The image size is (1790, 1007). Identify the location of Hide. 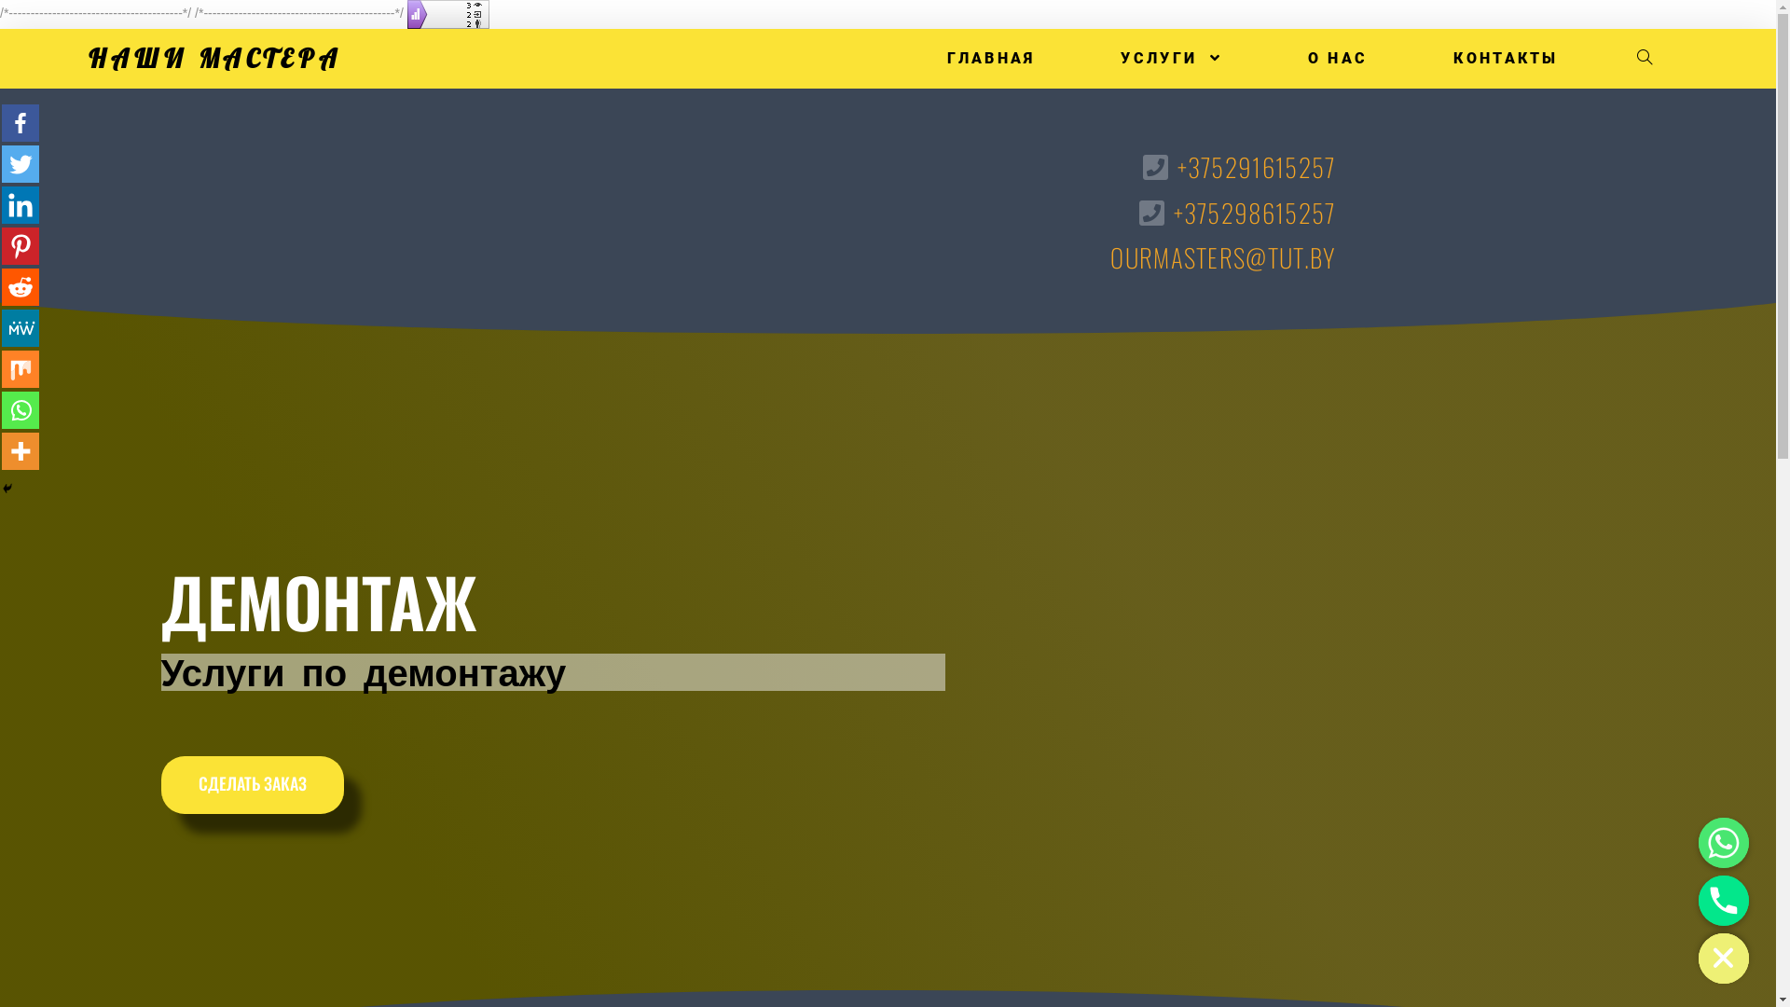
(7, 489).